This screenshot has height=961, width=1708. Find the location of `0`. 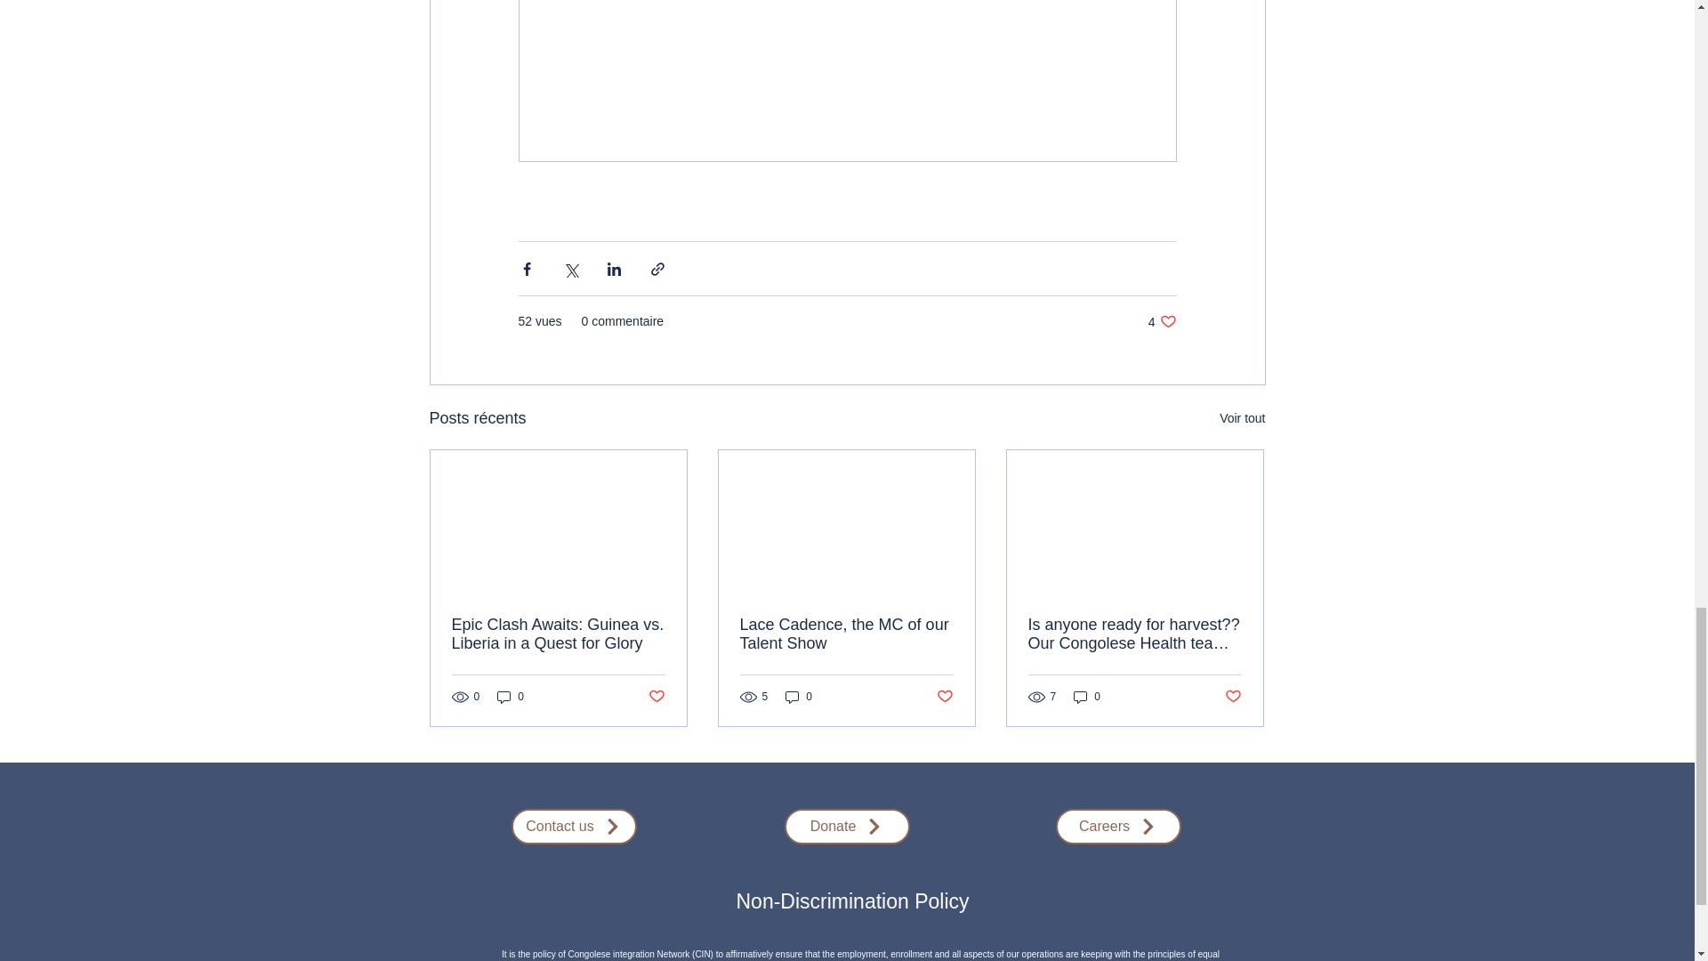

0 is located at coordinates (1162, 322).